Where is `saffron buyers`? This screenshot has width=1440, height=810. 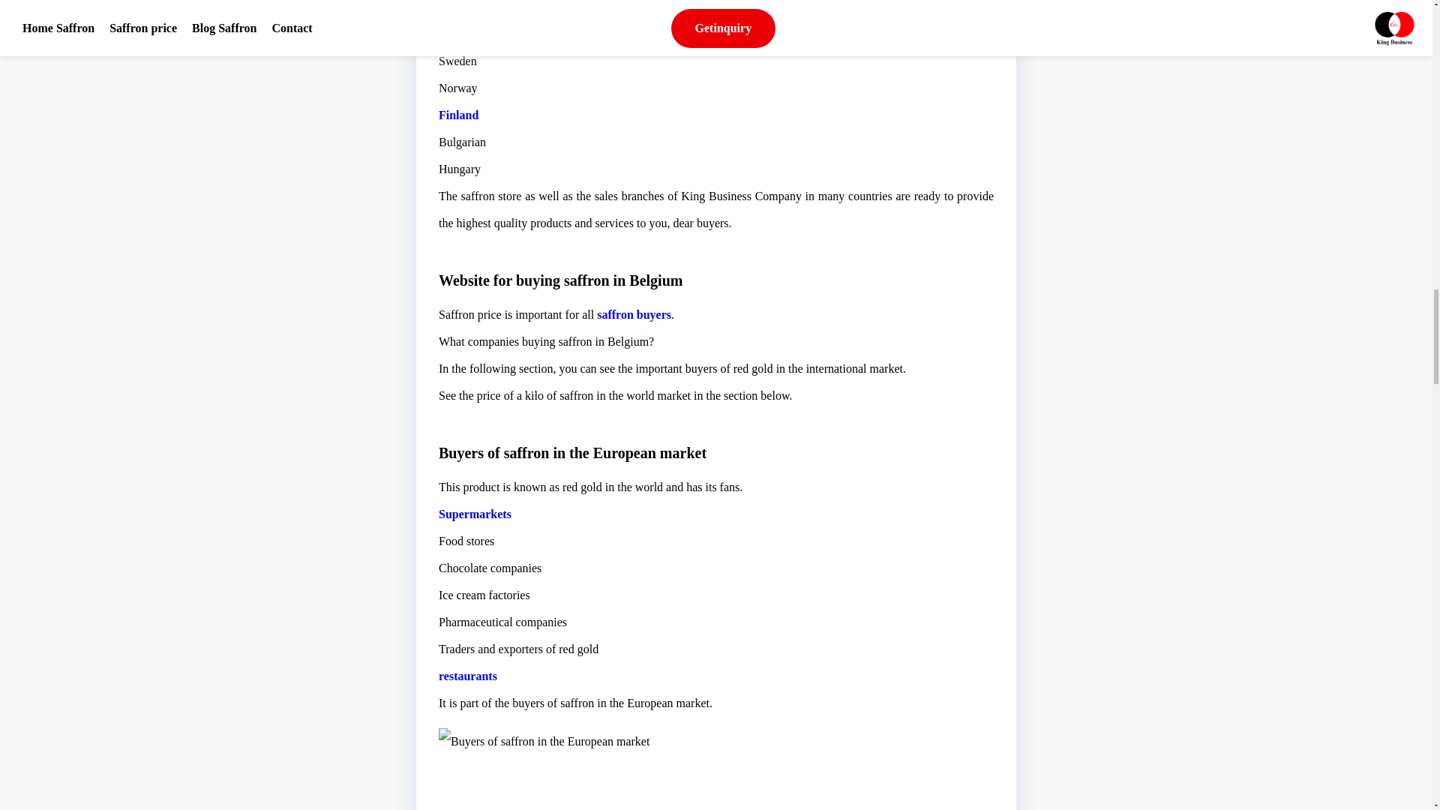 saffron buyers is located at coordinates (634, 314).